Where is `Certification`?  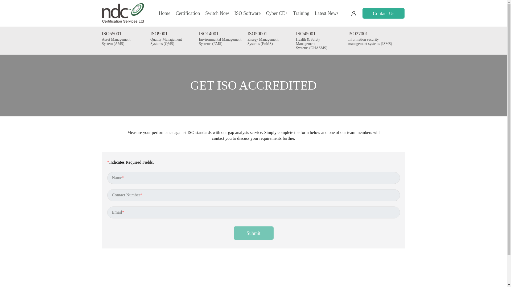
Certification is located at coordinates (188, 13).